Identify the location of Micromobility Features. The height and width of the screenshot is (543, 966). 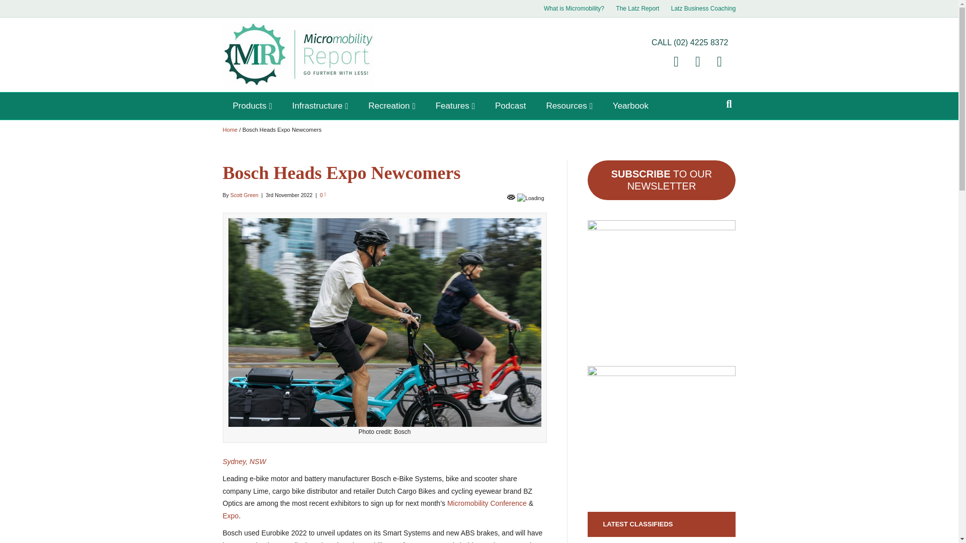
(455, 106).